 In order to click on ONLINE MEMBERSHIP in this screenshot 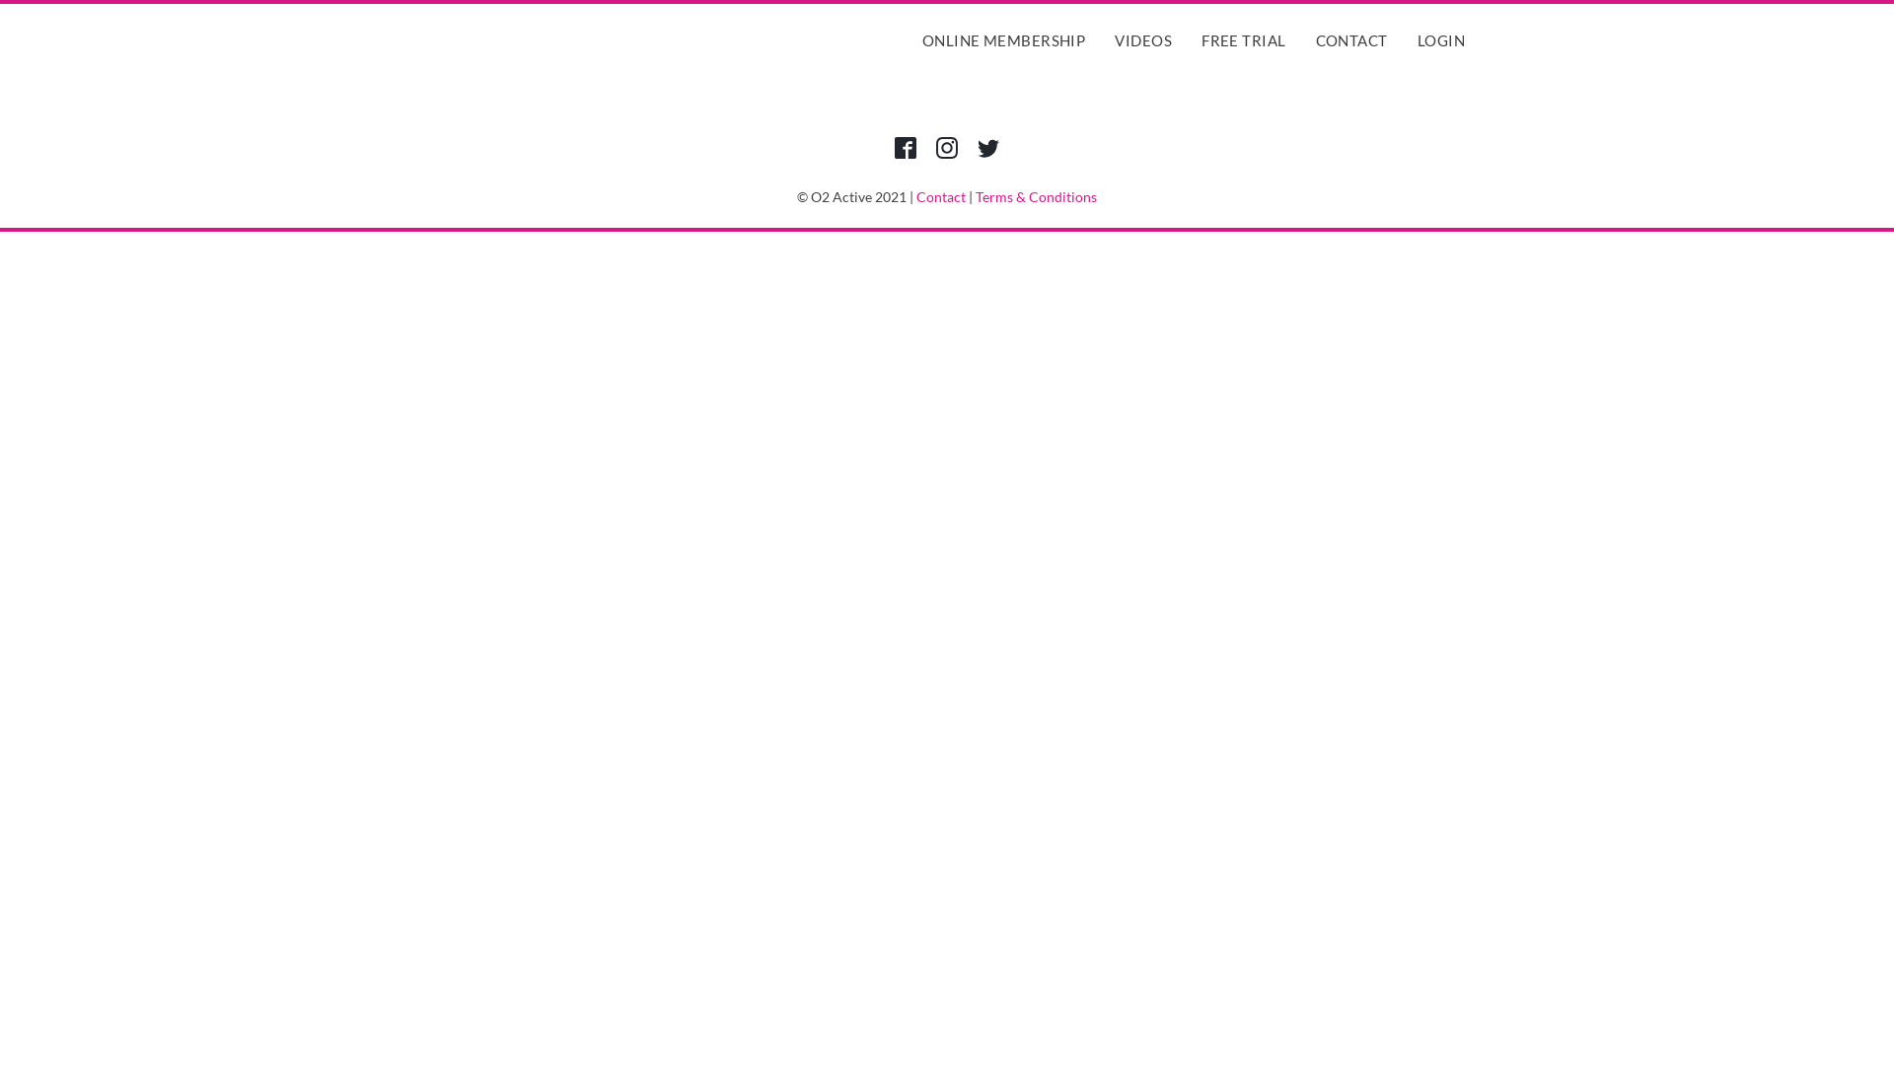, I will do `click(1004, 41)`.